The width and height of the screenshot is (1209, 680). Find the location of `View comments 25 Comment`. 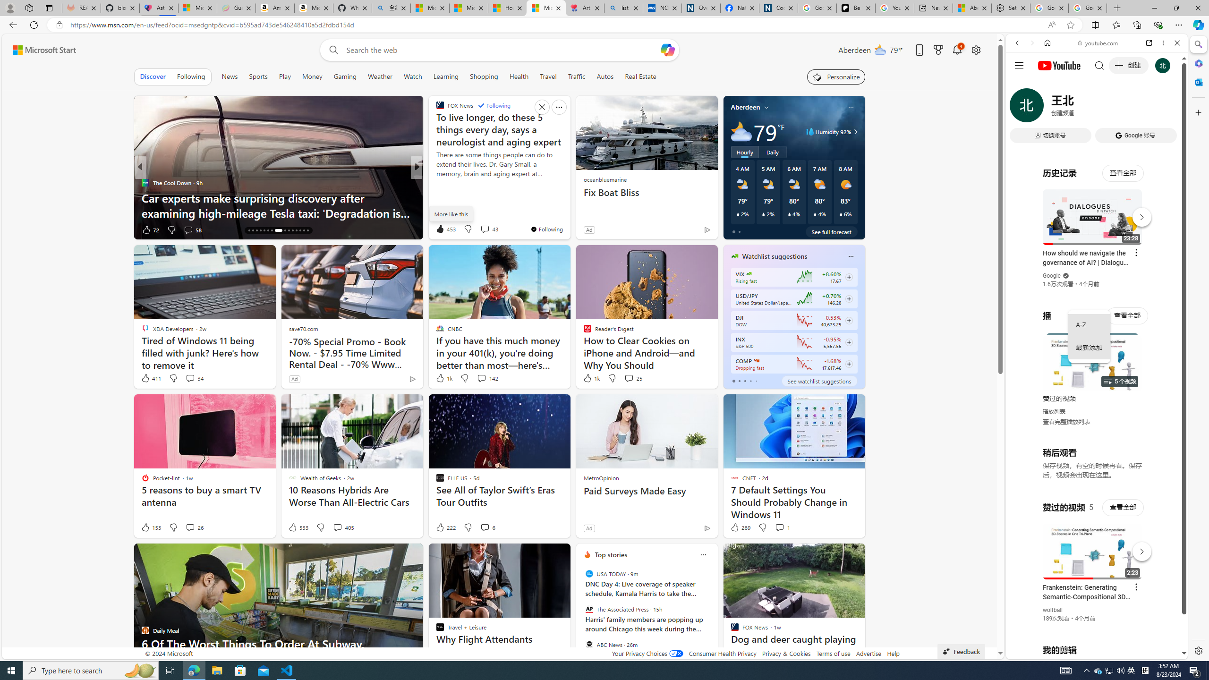

View comments 25 Comment is located at coordinates (633, 378).